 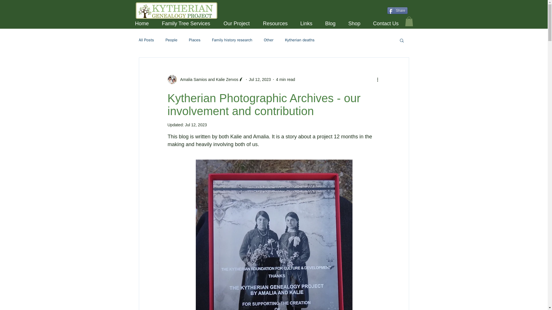 What do you see at coordinates (275, 24) in the screenshot?
I see `Resources` at bounding box center [275, 24].